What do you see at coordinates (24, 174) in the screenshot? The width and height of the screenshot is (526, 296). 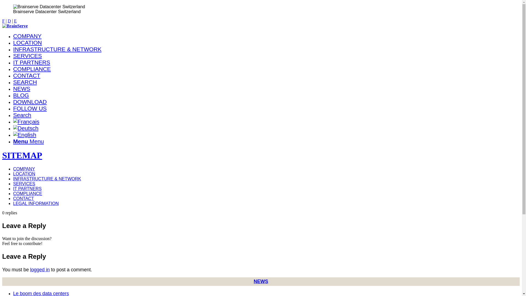 I see `LOCATION` at bounding box center [24, 174].